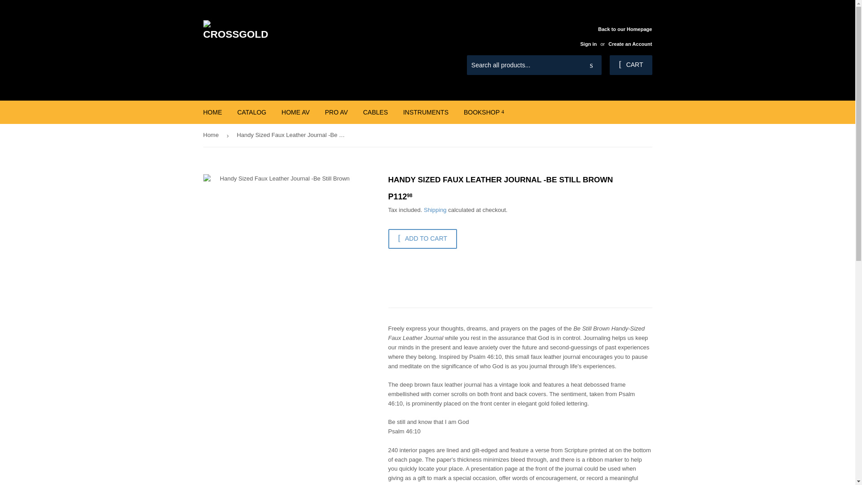 The image size is (862, 485). What do you see at coordinates (591, 66) in the screenshot?
I see `Search` at bounding box center [591, 66].